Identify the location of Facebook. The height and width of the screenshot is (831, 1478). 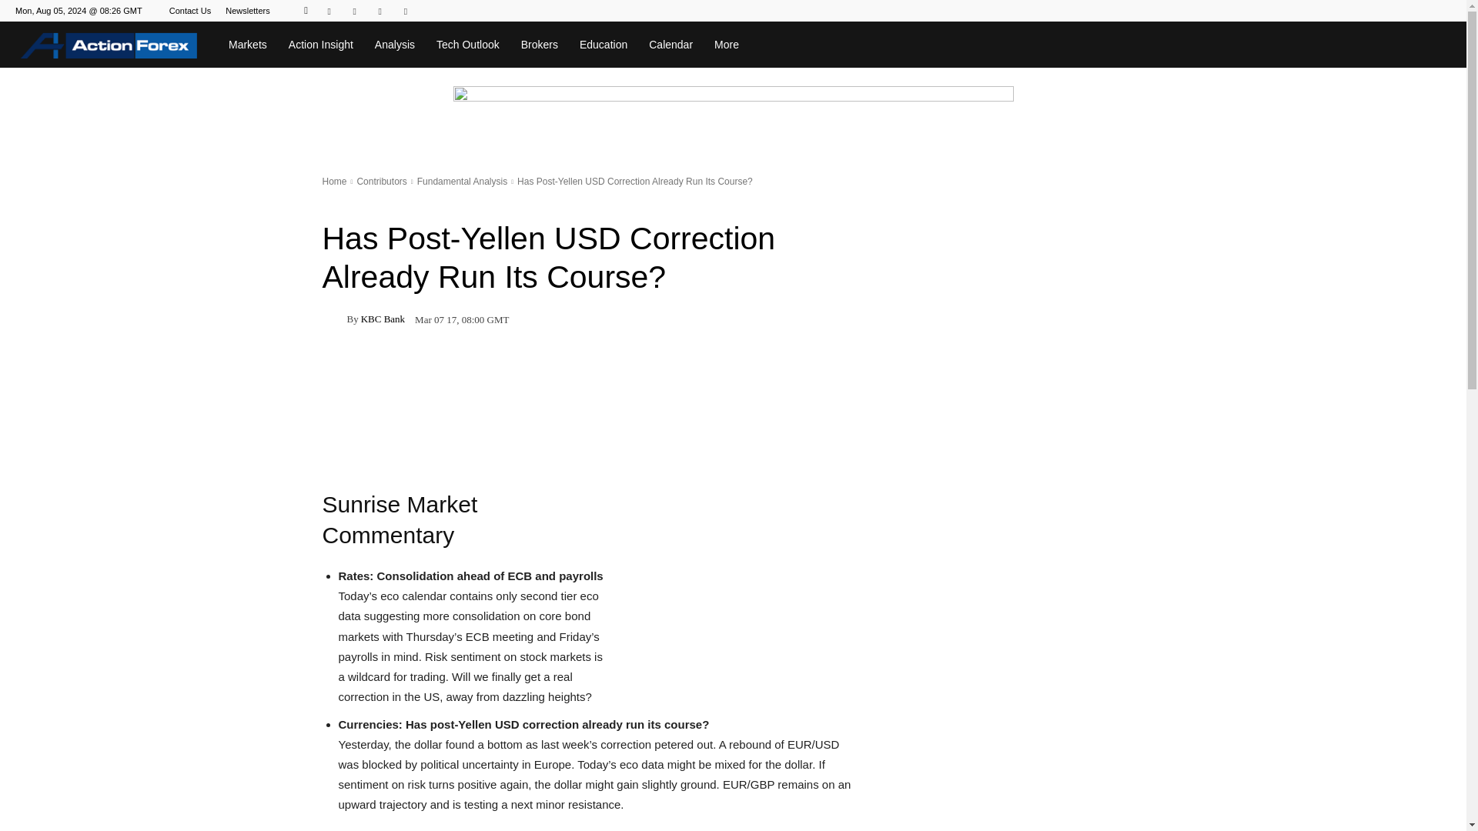
(329, 11).